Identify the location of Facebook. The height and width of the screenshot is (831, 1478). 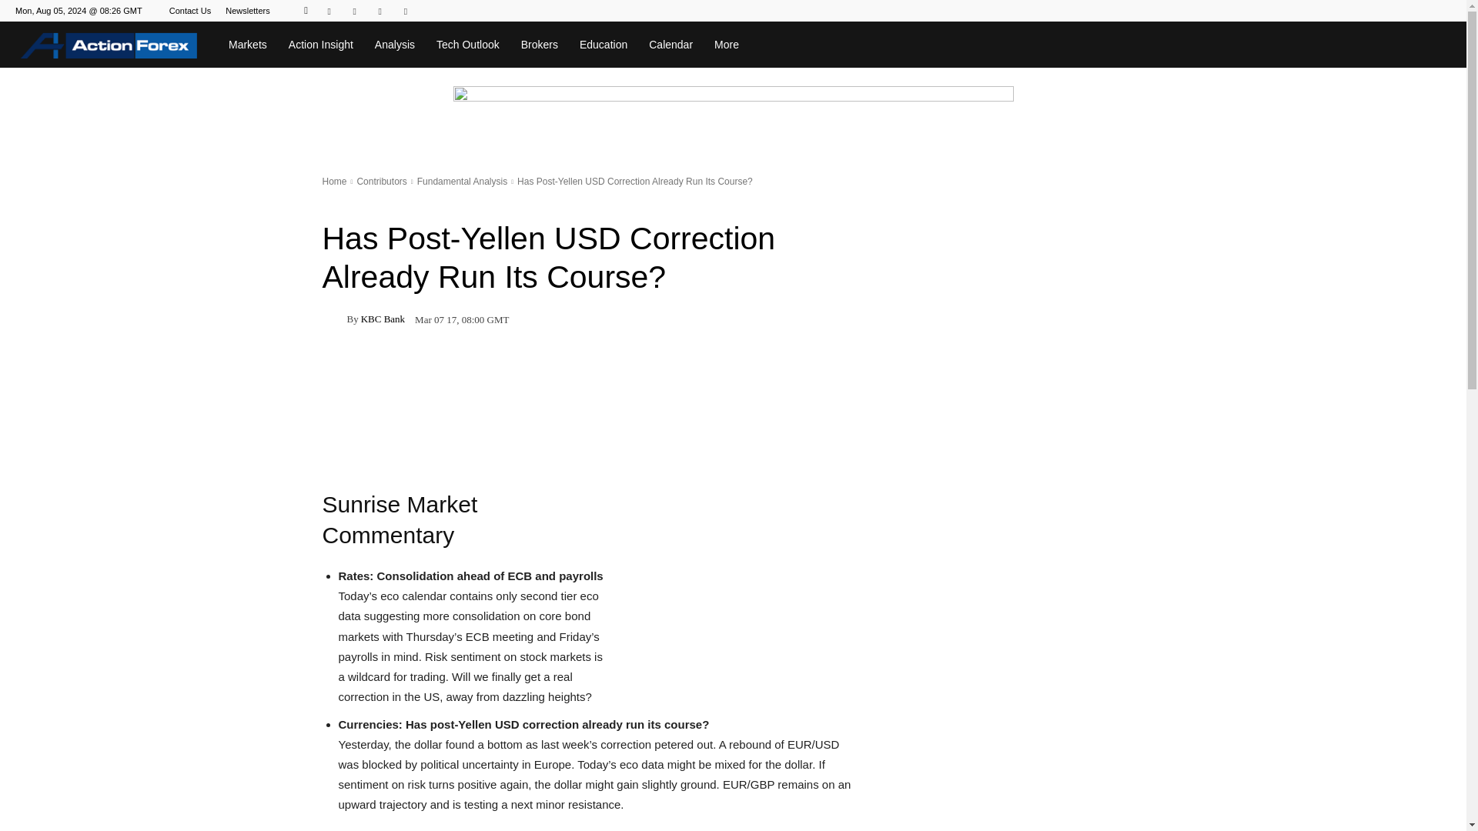
(329, 11).